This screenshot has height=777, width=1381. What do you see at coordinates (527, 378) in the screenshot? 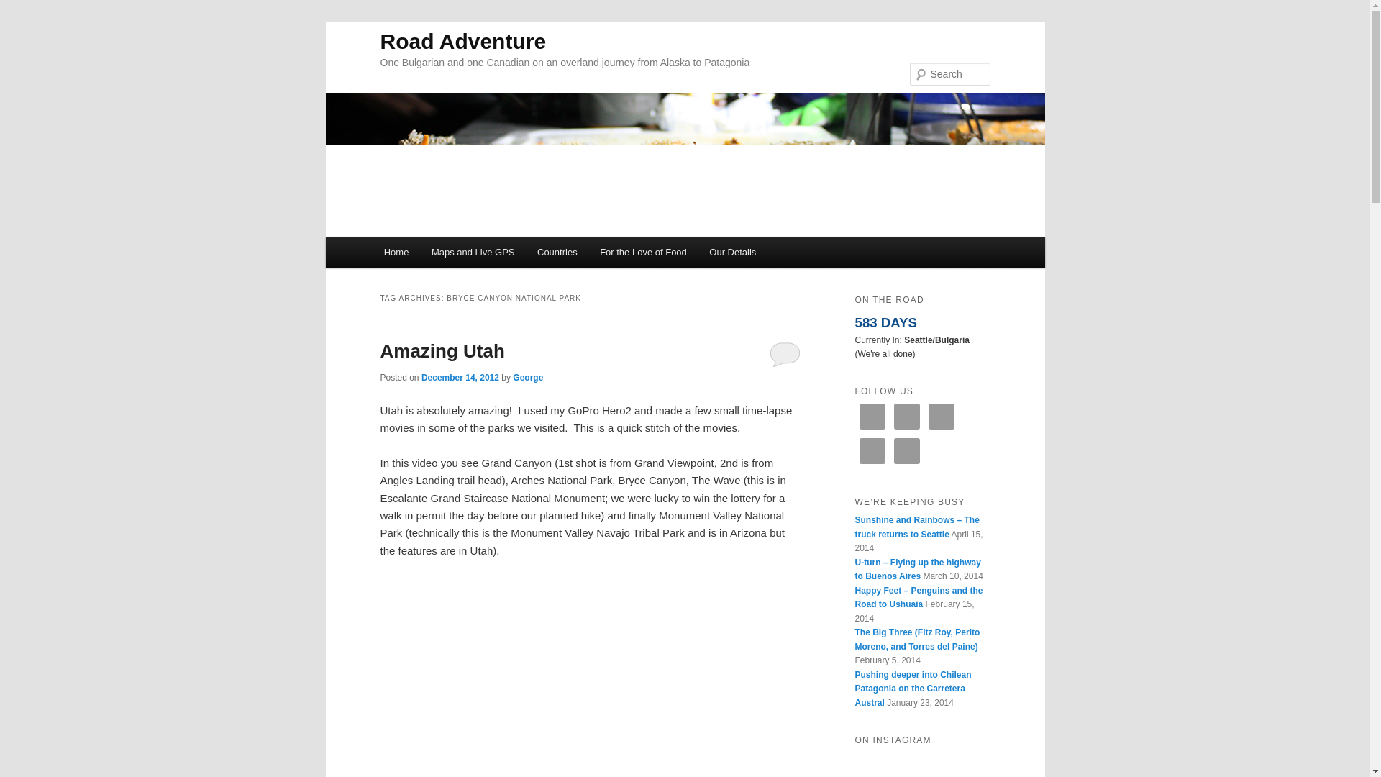
I see `George` at bounding box center [527, 378].